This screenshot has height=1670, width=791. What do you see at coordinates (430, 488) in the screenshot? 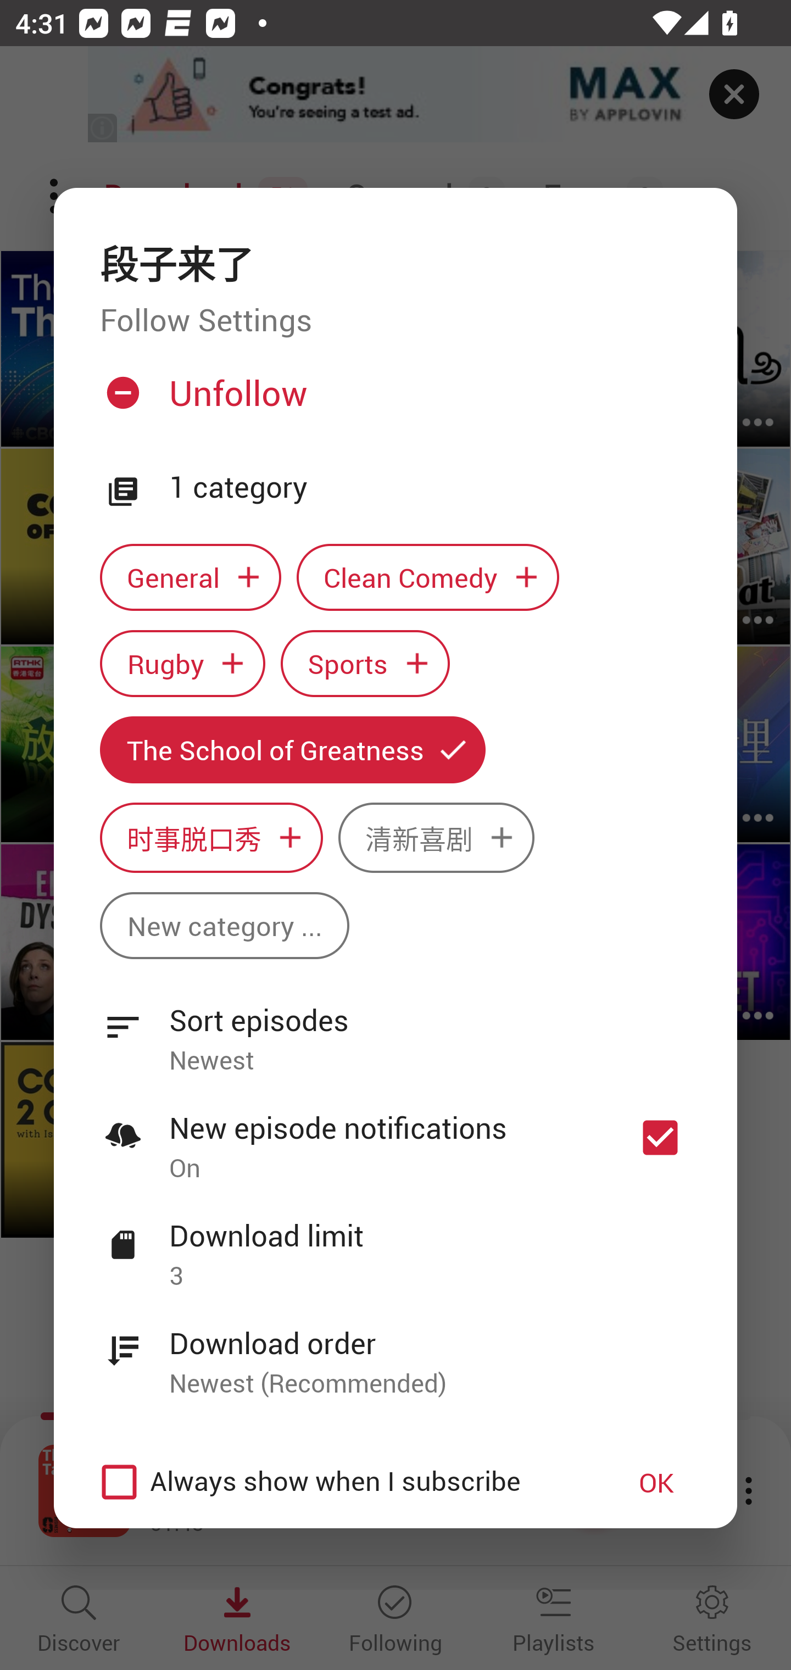
I see `1 category` at bounding box center [430, 488].